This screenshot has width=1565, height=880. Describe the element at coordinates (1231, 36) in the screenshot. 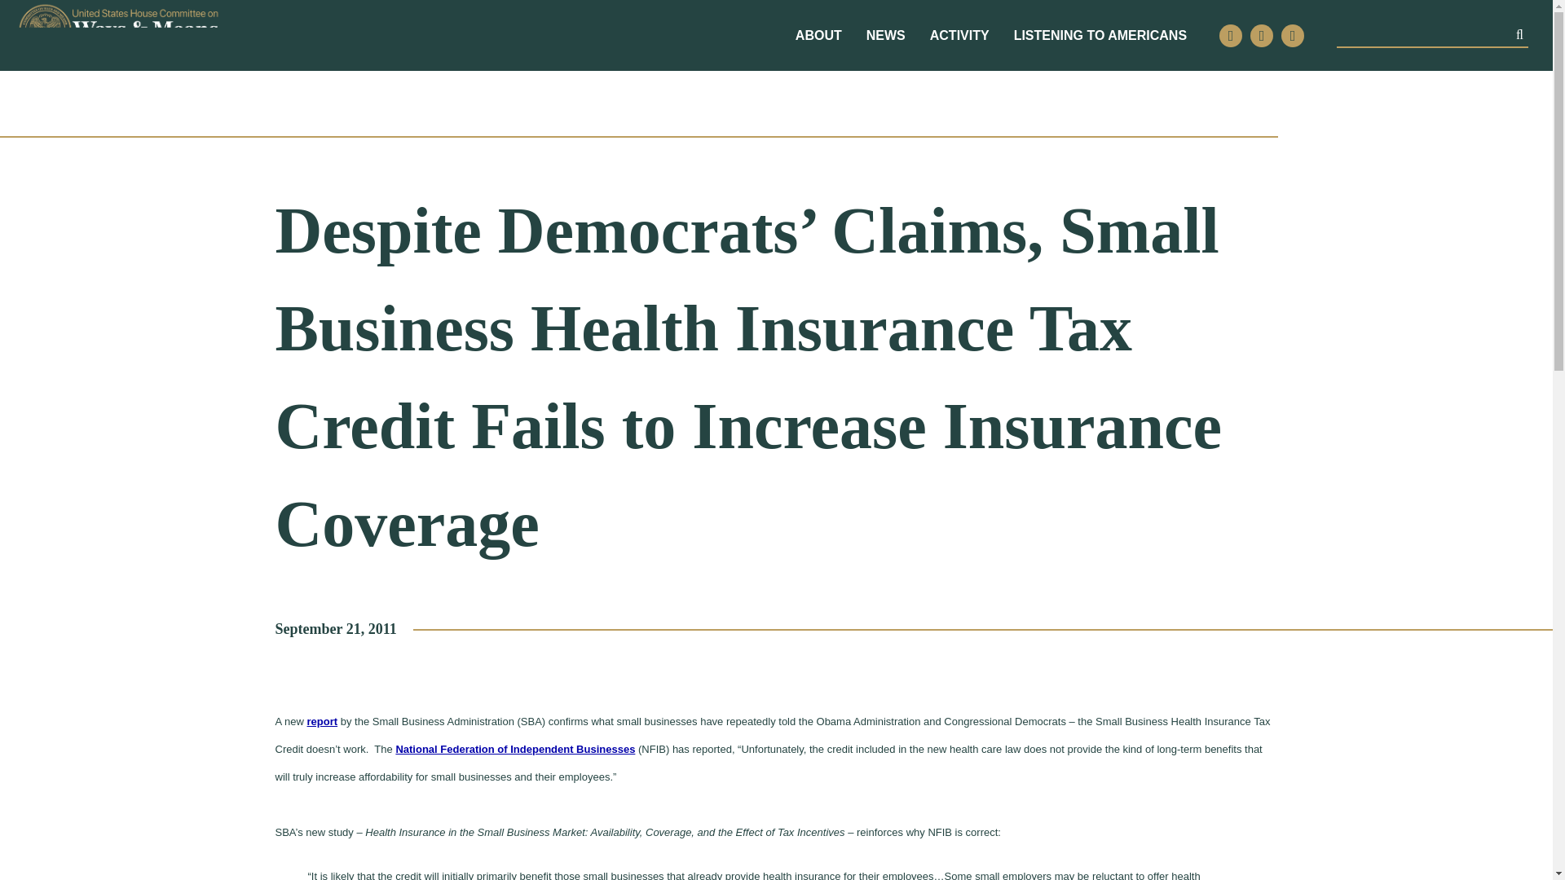

I see `Twitter` at that location.